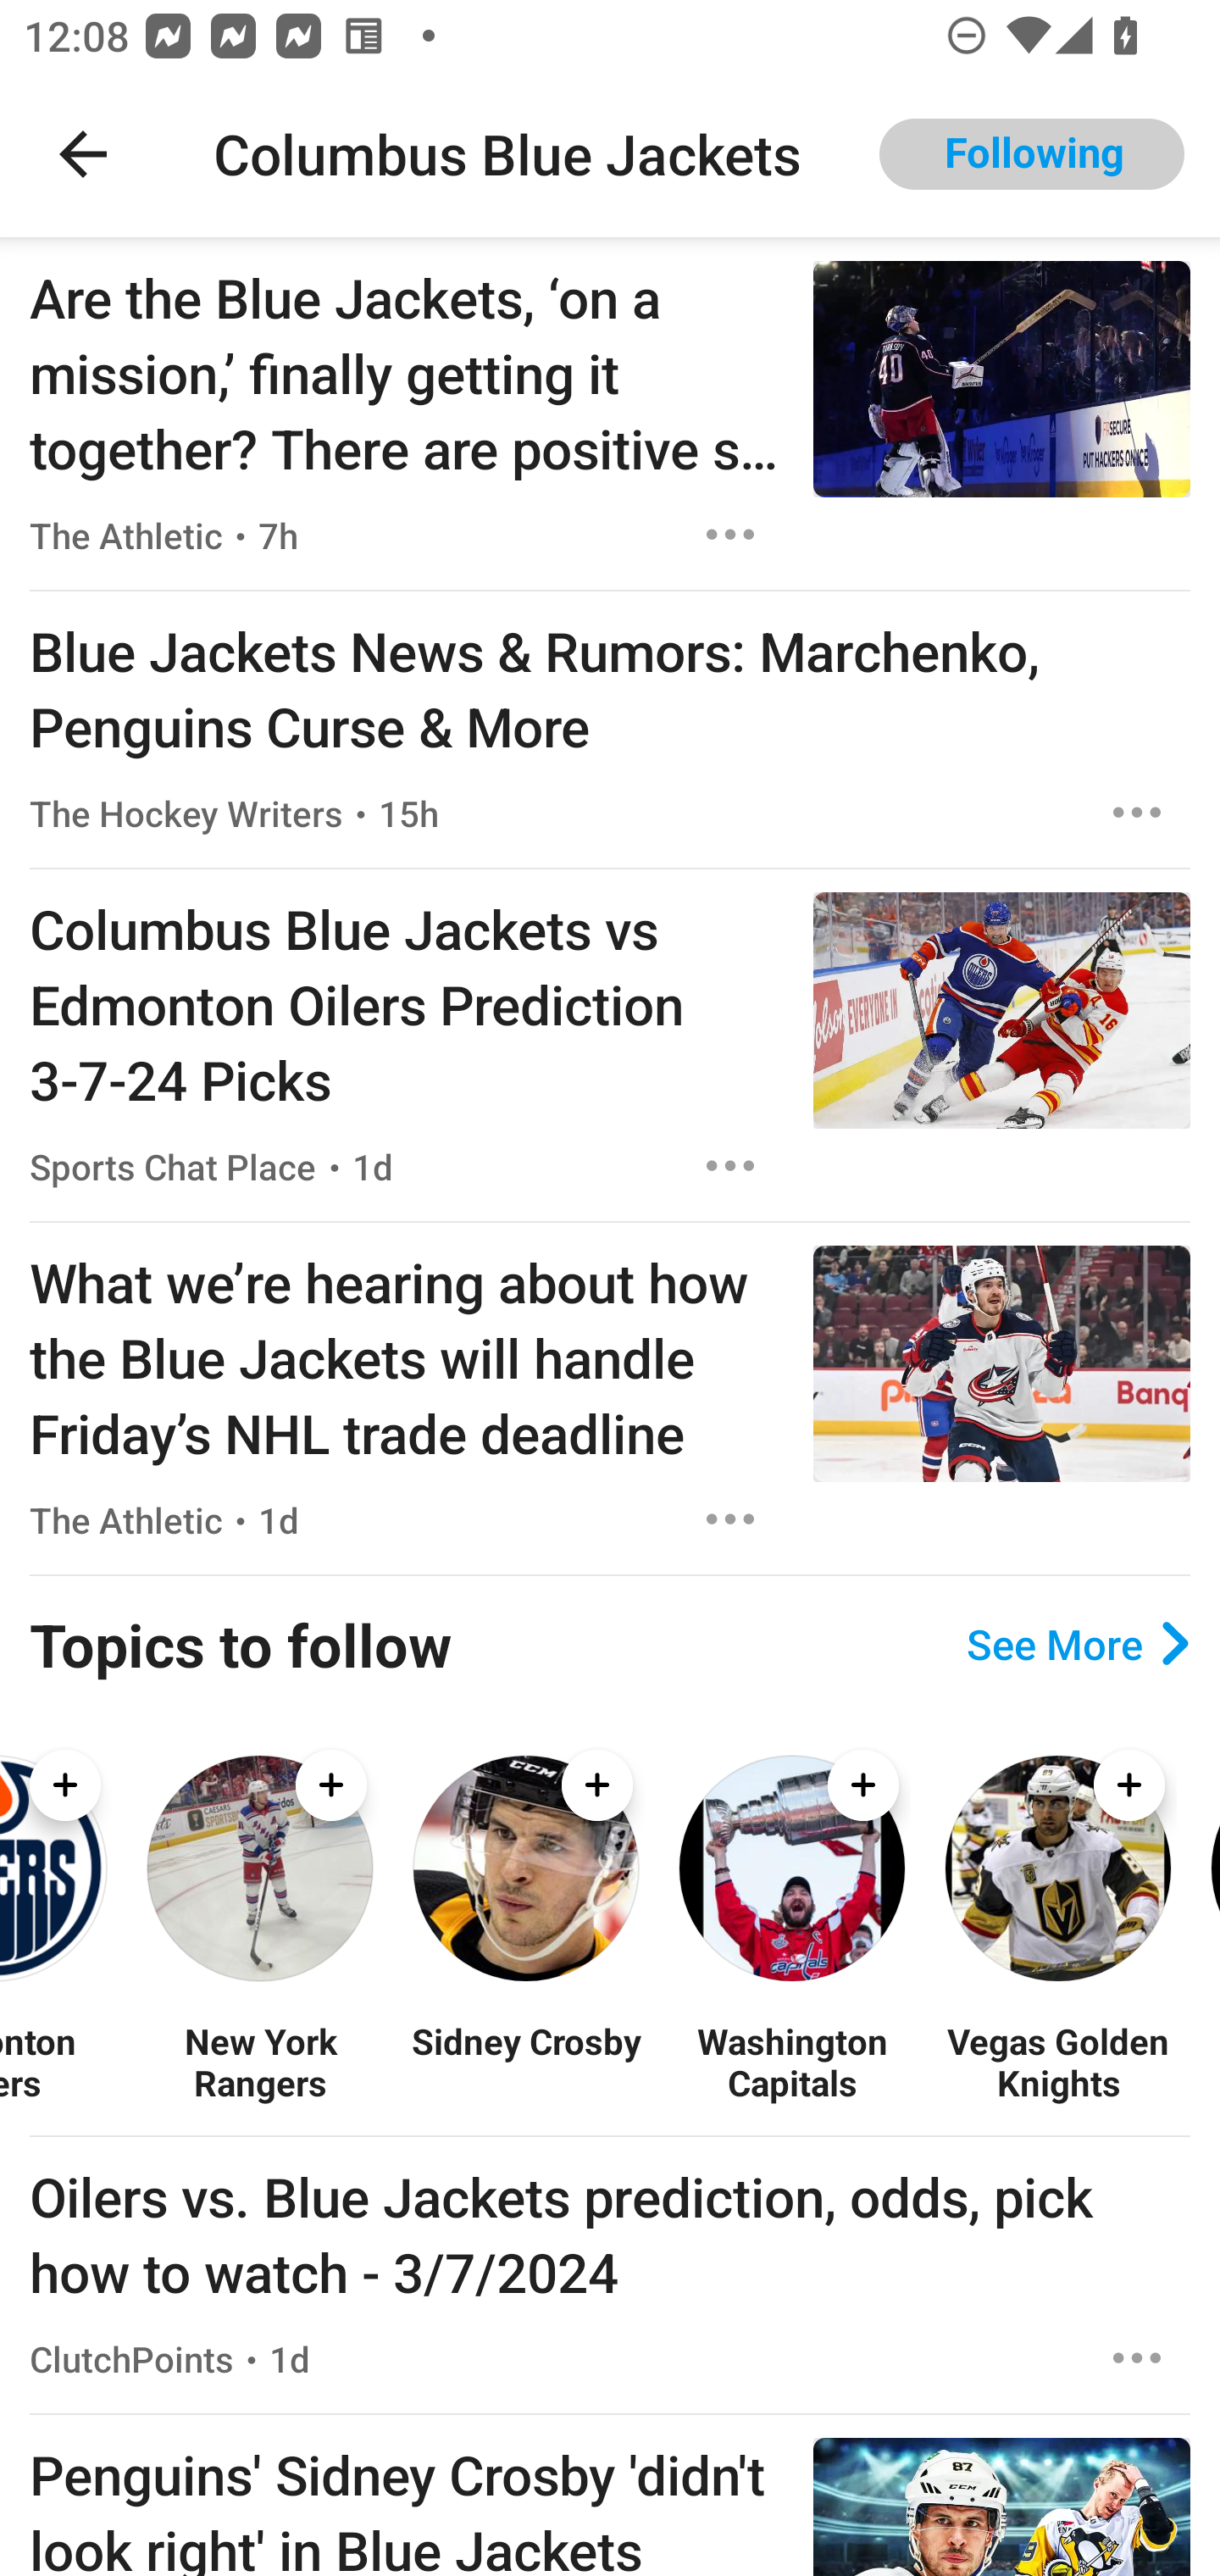 The height and width of the screenshot is (2576, 1220). I want to click on Options, so click(1137, 813).